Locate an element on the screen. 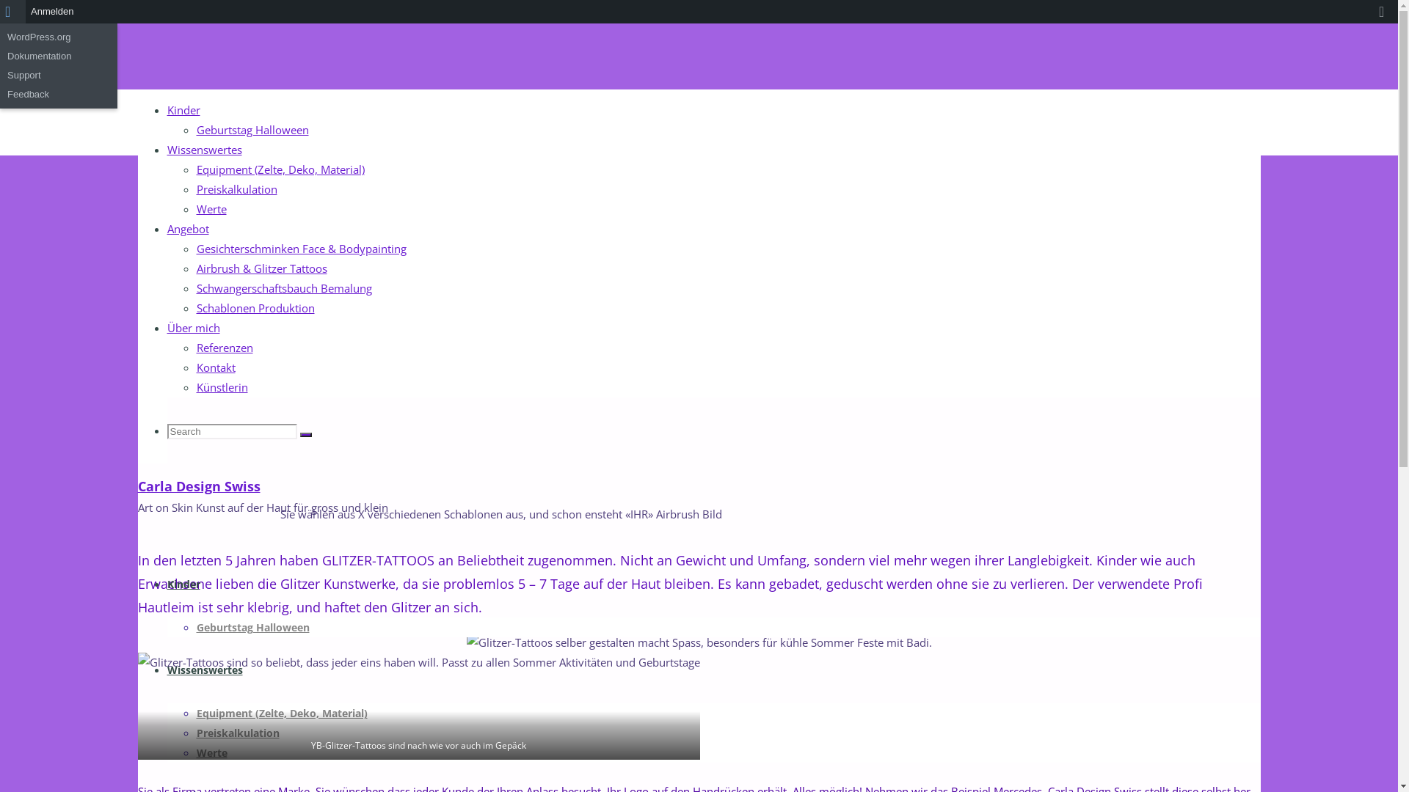  Referenzen is located at coordinates (225, 348).